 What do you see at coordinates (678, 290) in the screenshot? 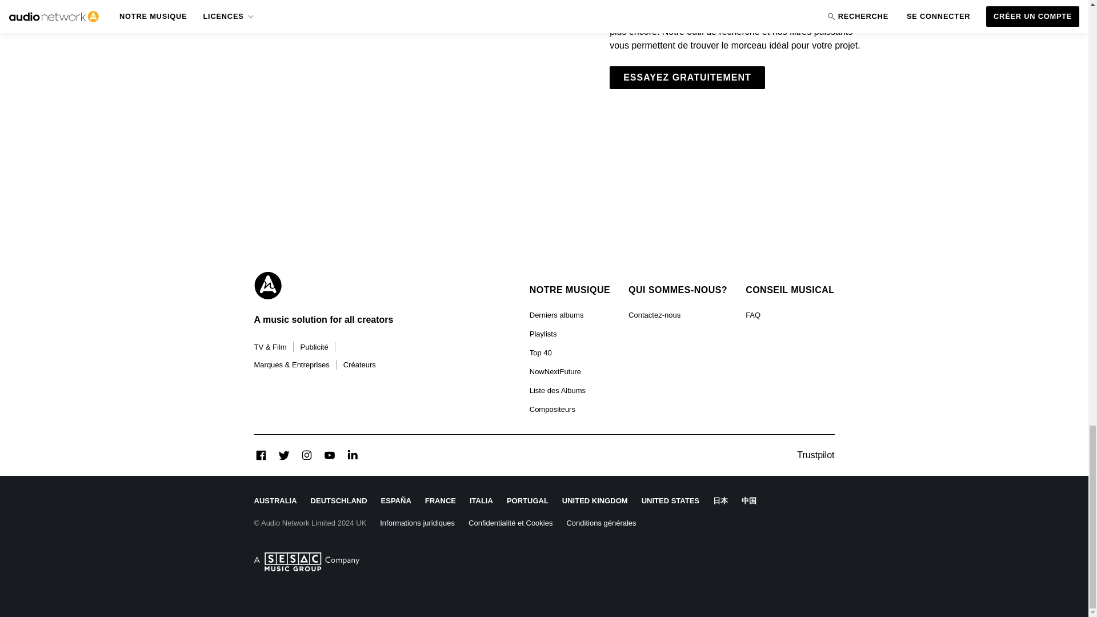
I see `QUI SOMMES-NOUS?` at bounding box center [678, 290].